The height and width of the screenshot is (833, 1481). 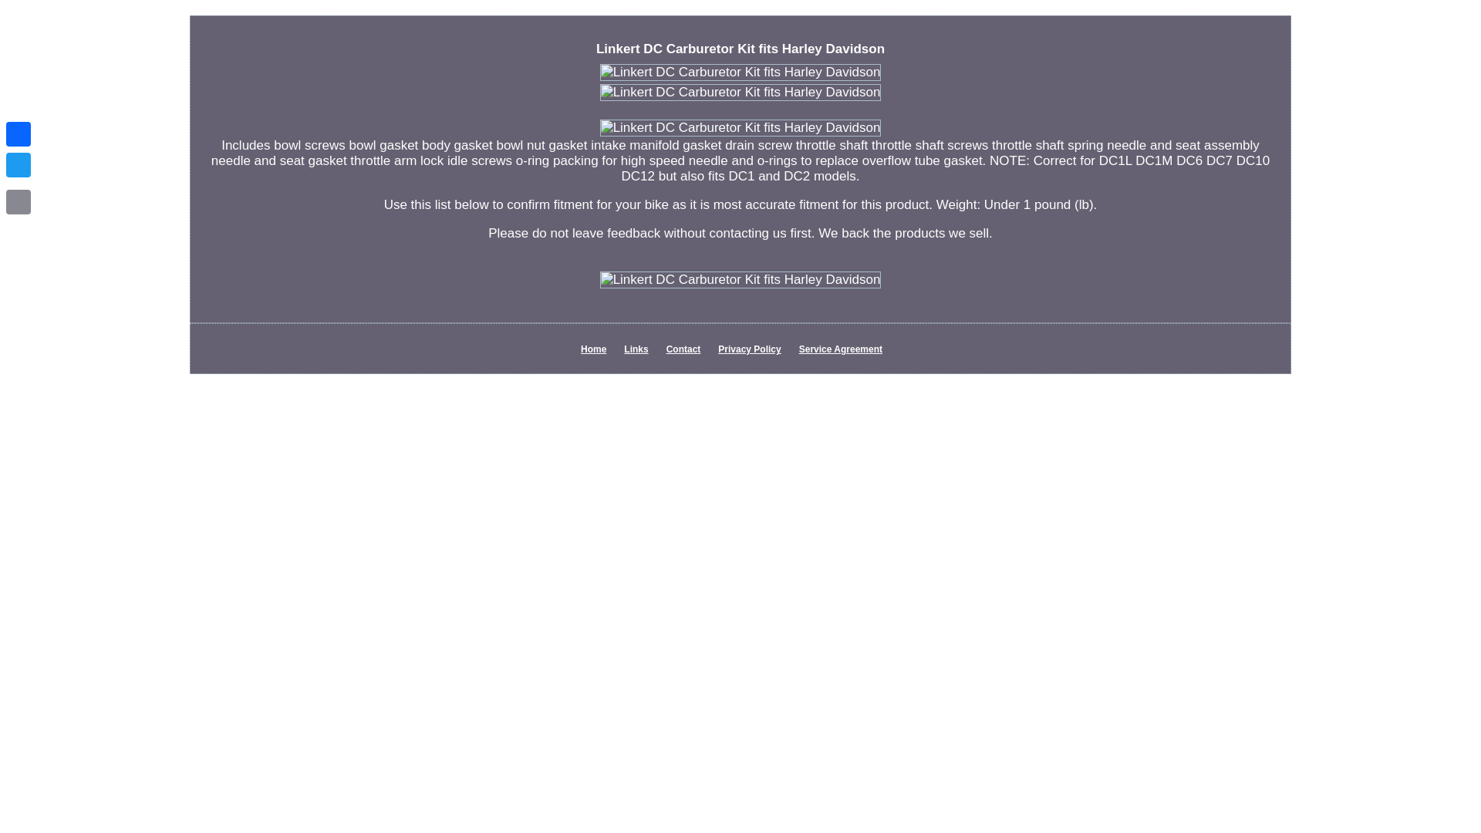 What do you see at coordinates (740, 93) in the screenshot?
I see `Linkert DC Carburetor Kit fits Harley Davidson` at bounding box center [740, 93].